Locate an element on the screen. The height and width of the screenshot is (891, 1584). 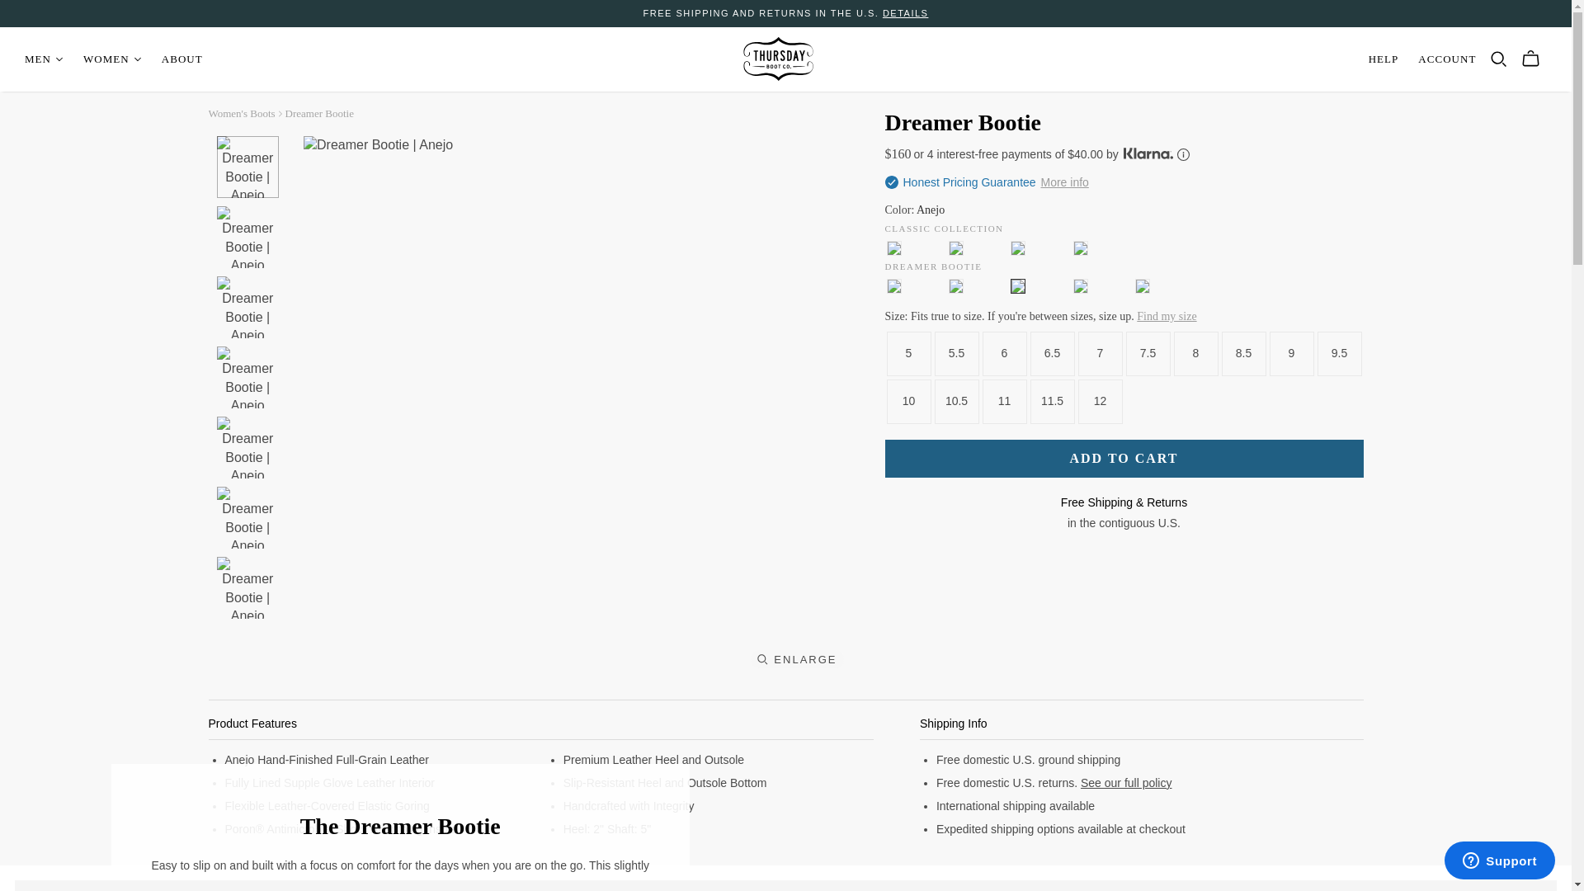
DETAILS is located at coordinates (905, 12).